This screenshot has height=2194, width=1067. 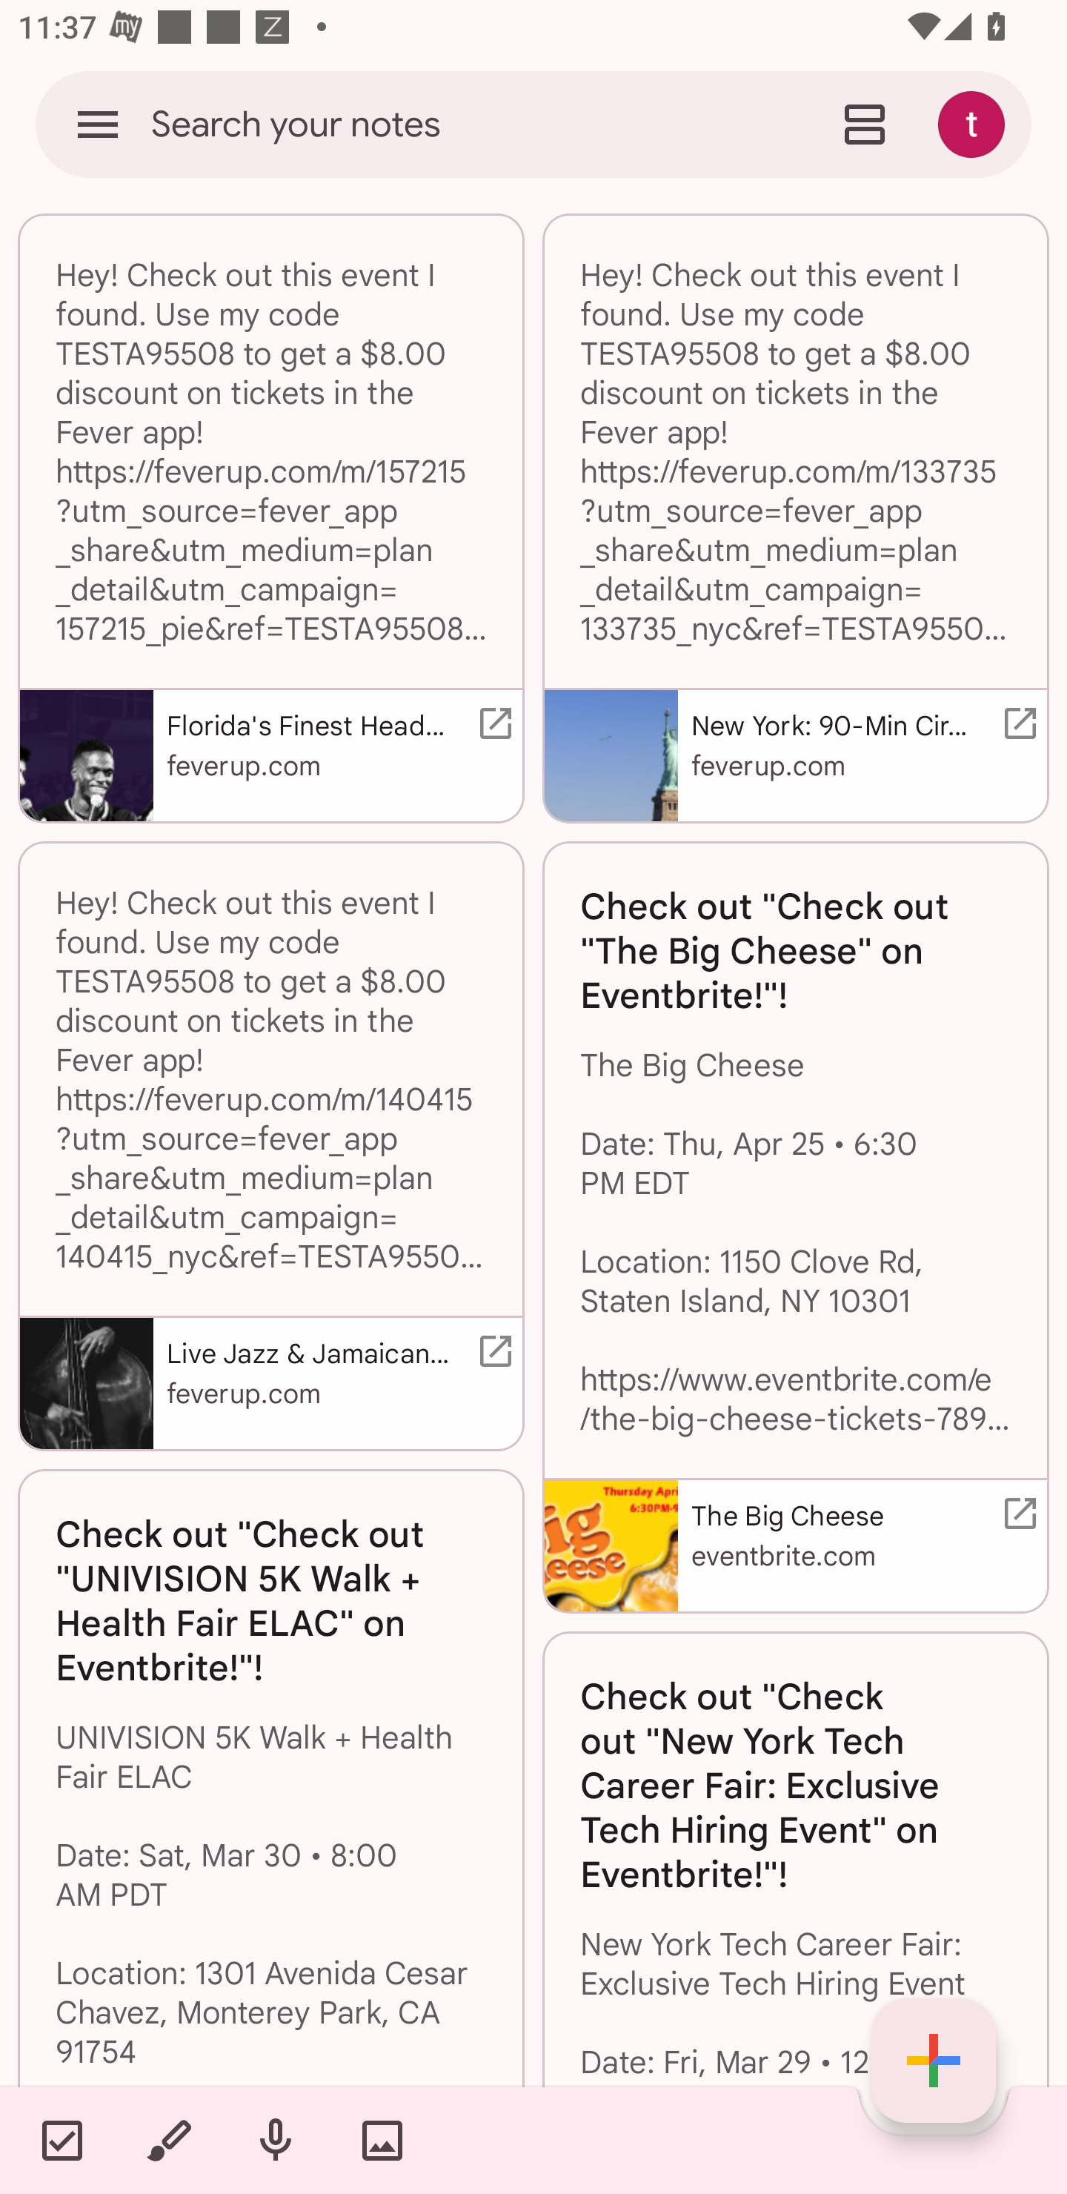 What do you see at coordinates (864, 123) in the screenshot?
I see `Single-column view` at bounding box center [864, 123].